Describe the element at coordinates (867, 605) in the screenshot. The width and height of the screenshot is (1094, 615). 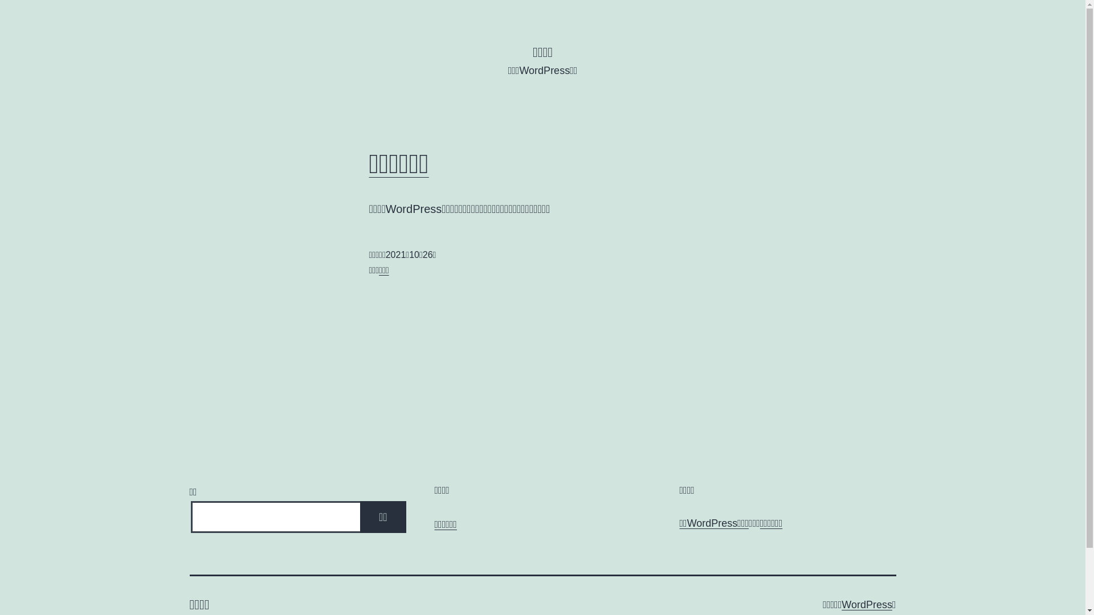
I see `WordPress` at that location.